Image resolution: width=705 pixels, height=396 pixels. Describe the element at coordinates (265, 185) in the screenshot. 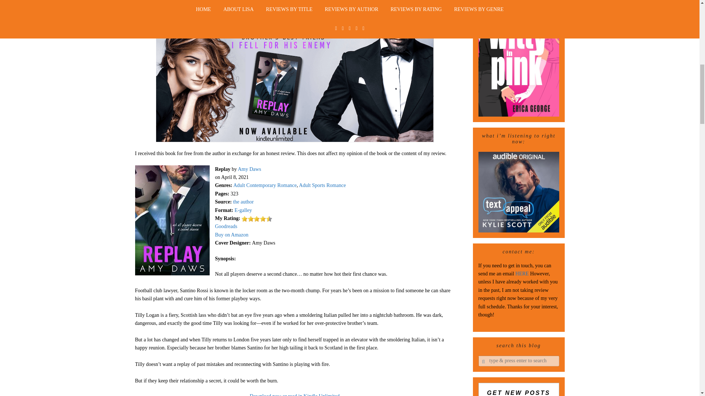

I see `Adult Contemporary Romance` at that location.